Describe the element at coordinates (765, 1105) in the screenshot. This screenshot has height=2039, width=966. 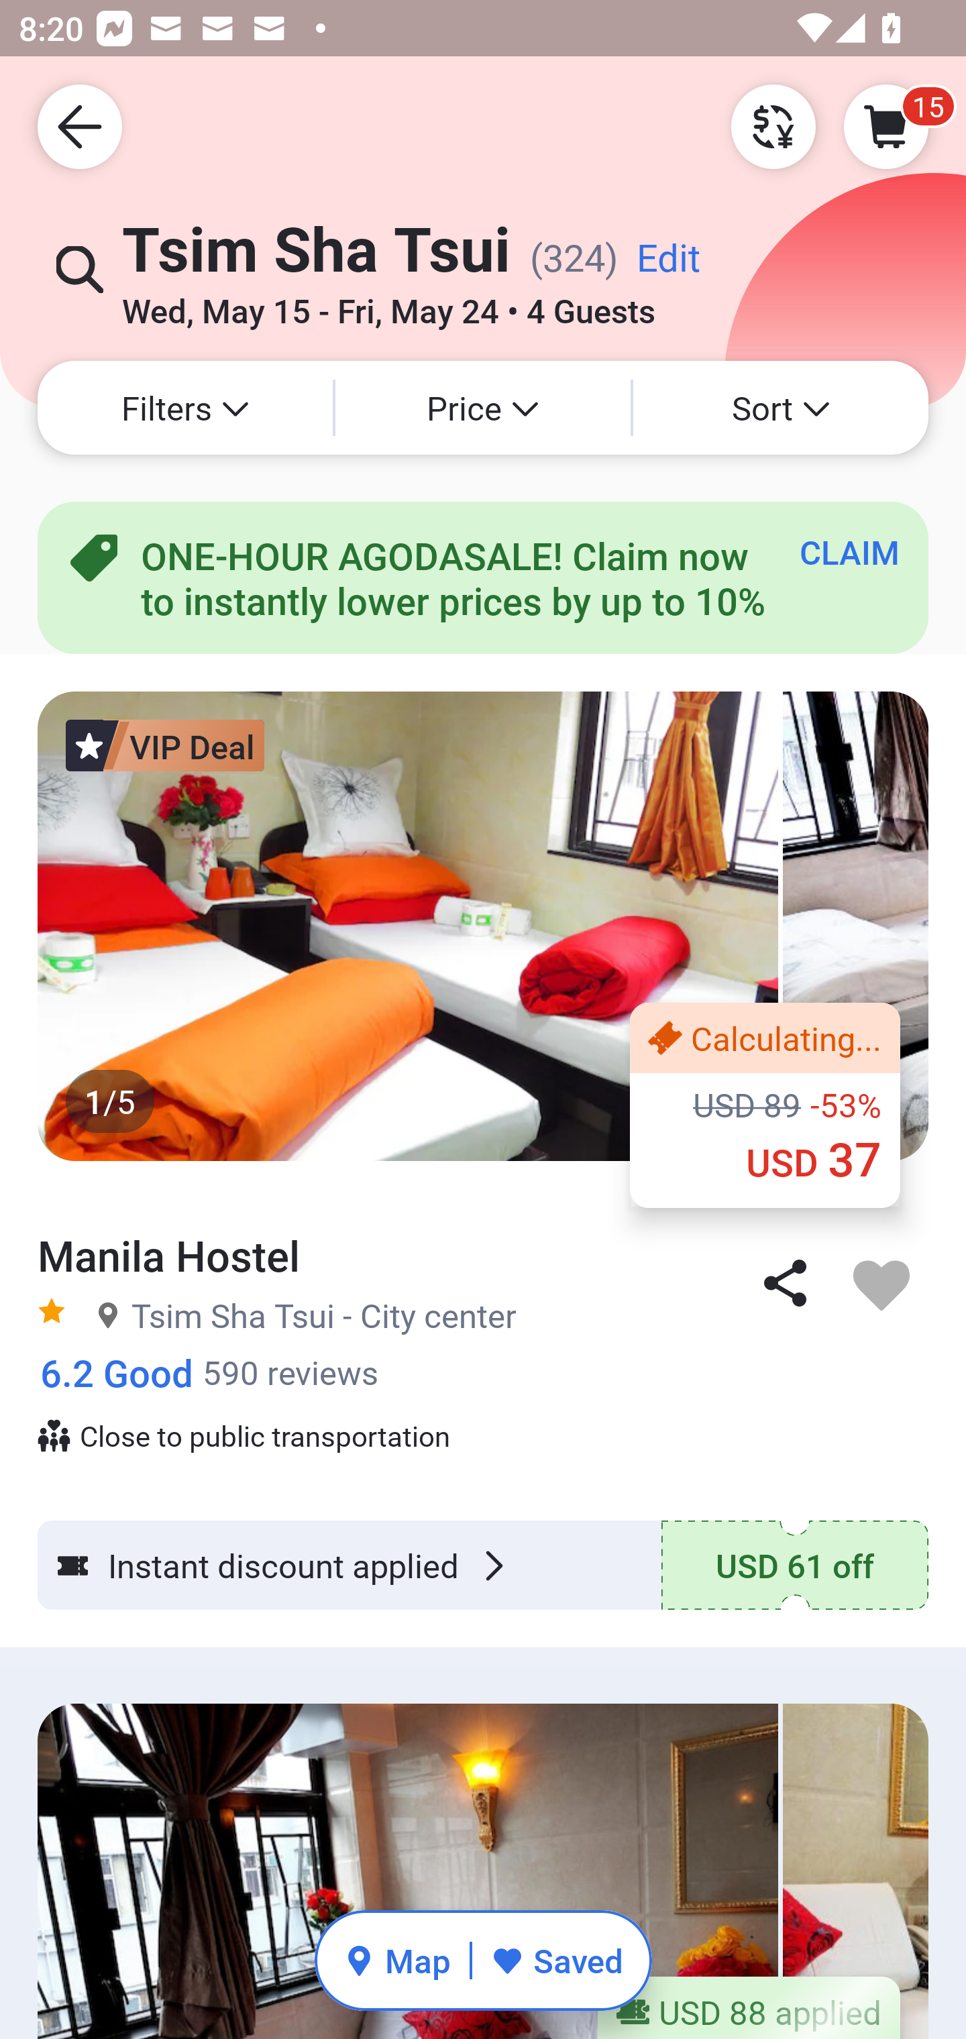
I see `Calculating... ‪USD 89 -53% ‪USD 37` at that location.